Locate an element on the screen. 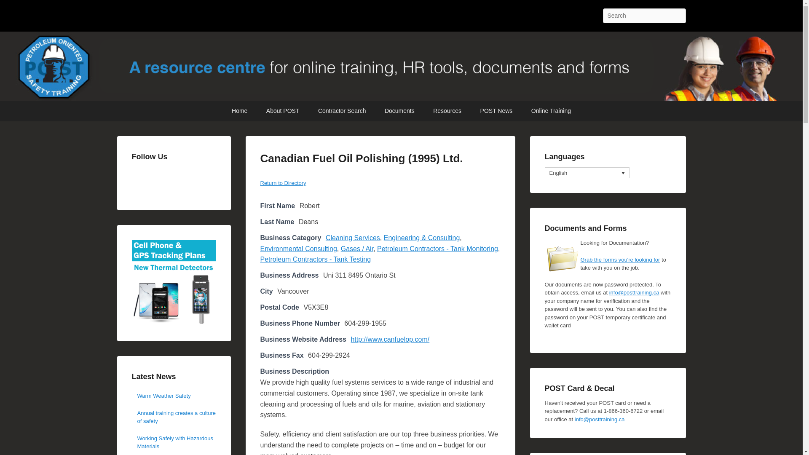 This screenshot has height=455, width=809. POST News is located at coordinates (496, 111).